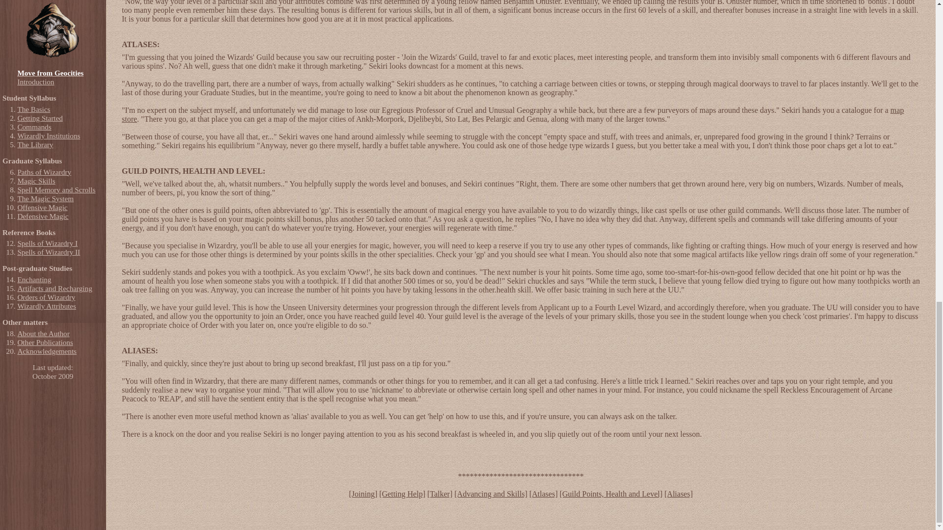  What do you see at coordinates (193, 171) in the screenshot?
I see `GUILD POINTS, HEALTH AND LEVEL:` at bounding box center [193, 171].